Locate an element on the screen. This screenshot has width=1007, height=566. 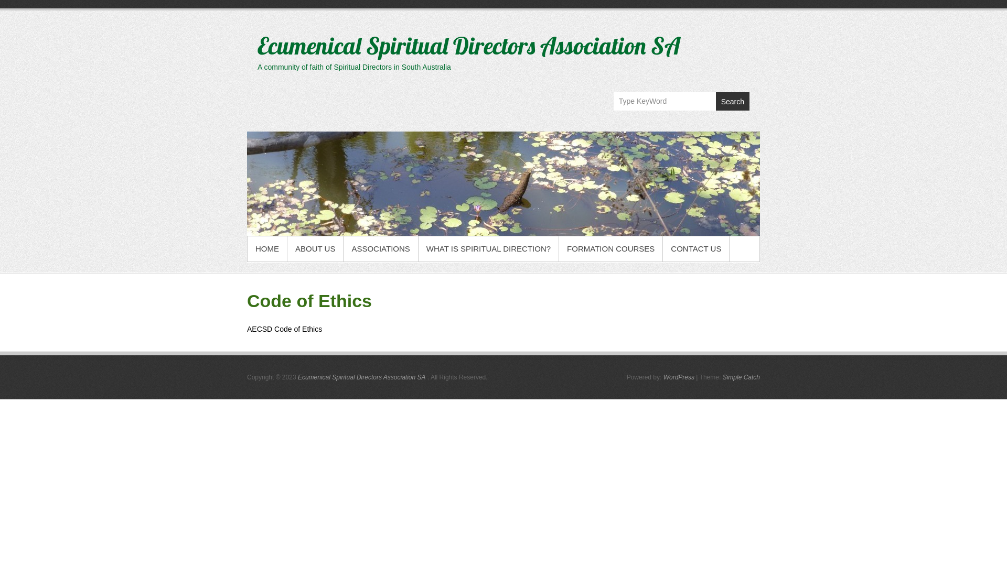
Type KeyWord is located at coordinates (665, 101).